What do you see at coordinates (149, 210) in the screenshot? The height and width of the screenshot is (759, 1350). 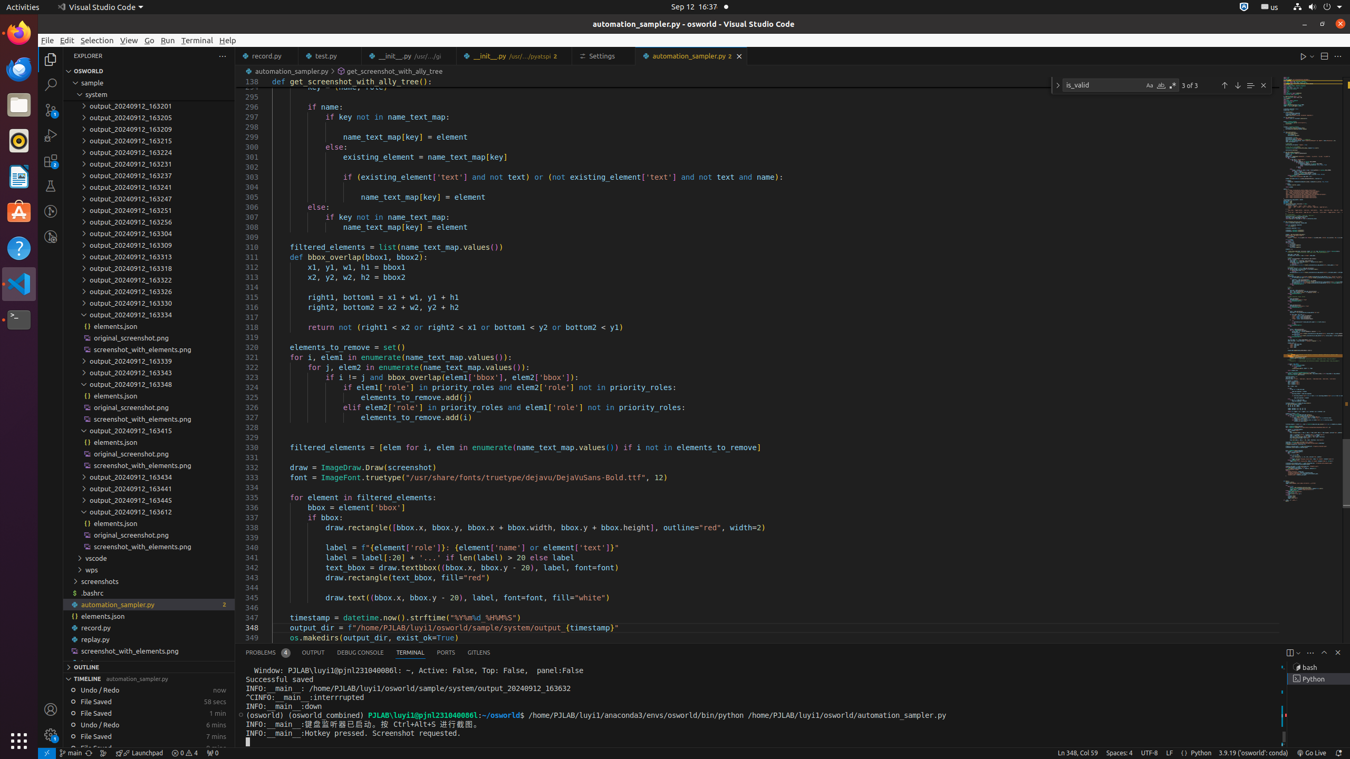 I see `output_20240912_163251` at bounding box center [149, 210].